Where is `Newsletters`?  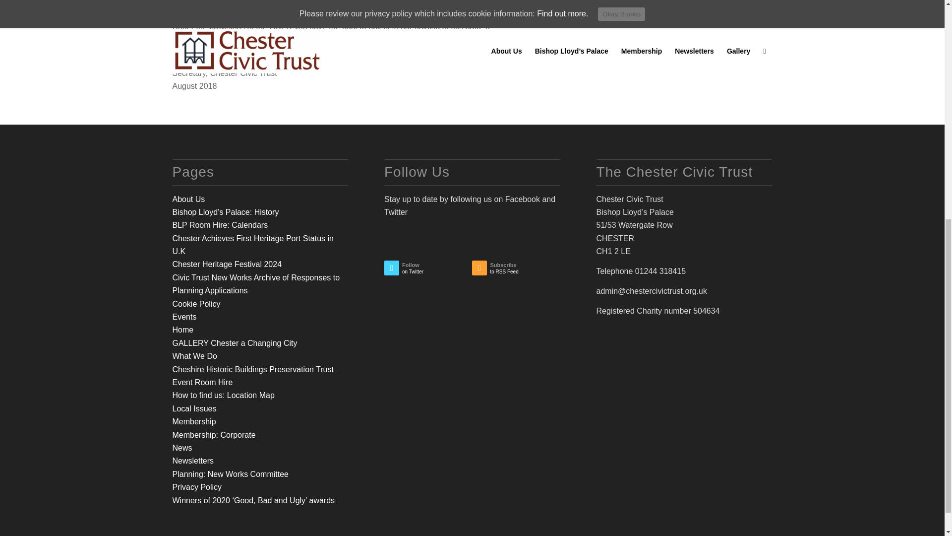 Newsletters is located at coordinates (193, 461).